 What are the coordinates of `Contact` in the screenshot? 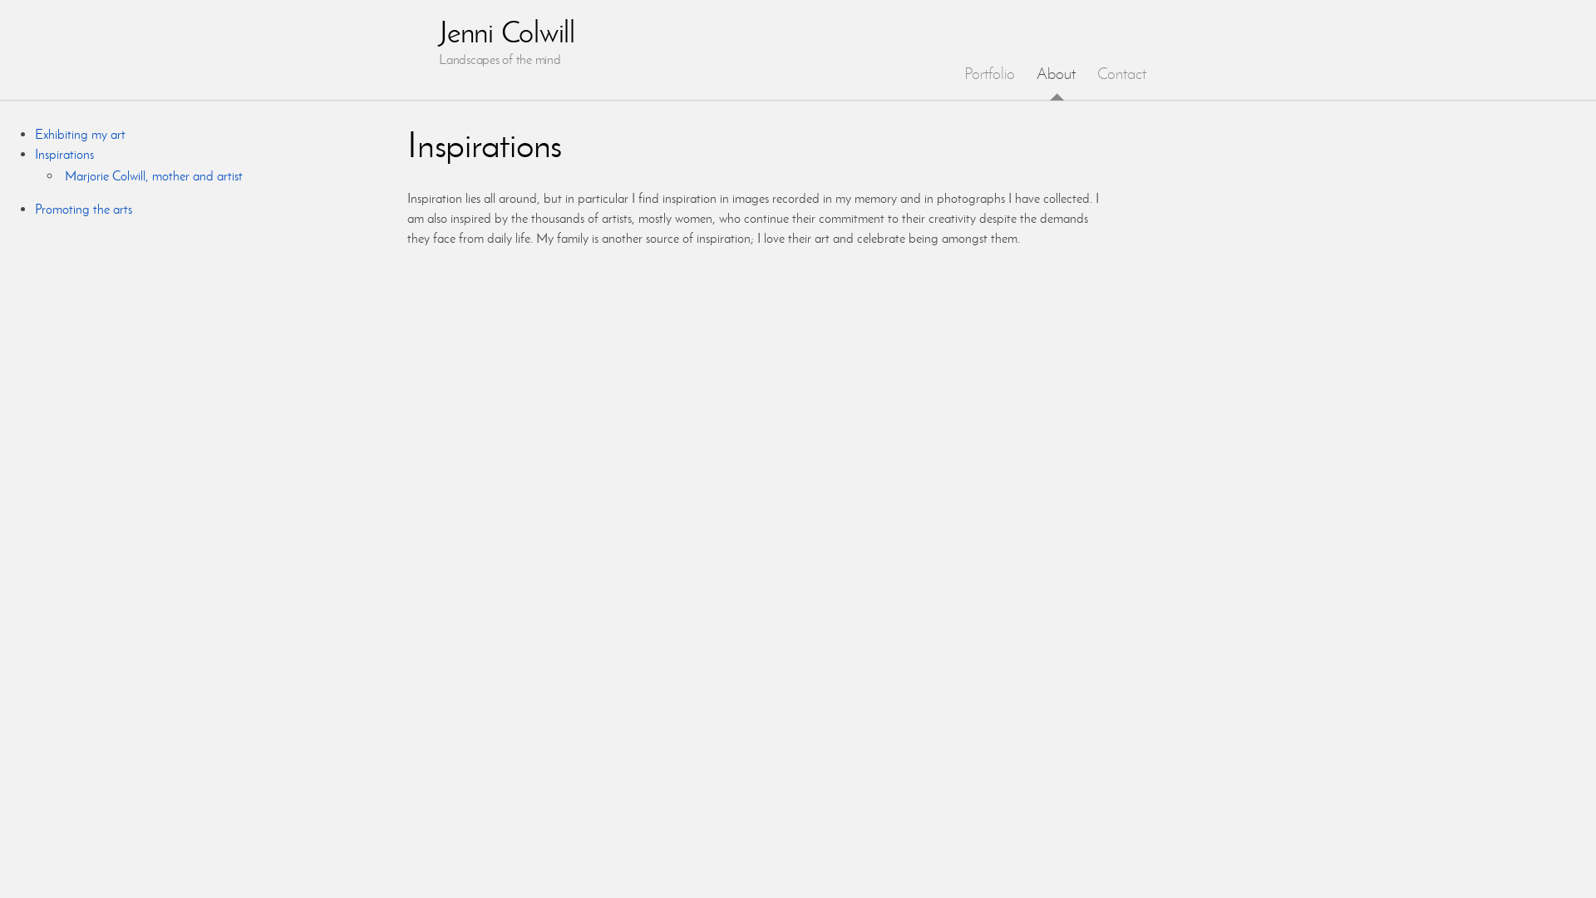 It's located at (1122, 73).